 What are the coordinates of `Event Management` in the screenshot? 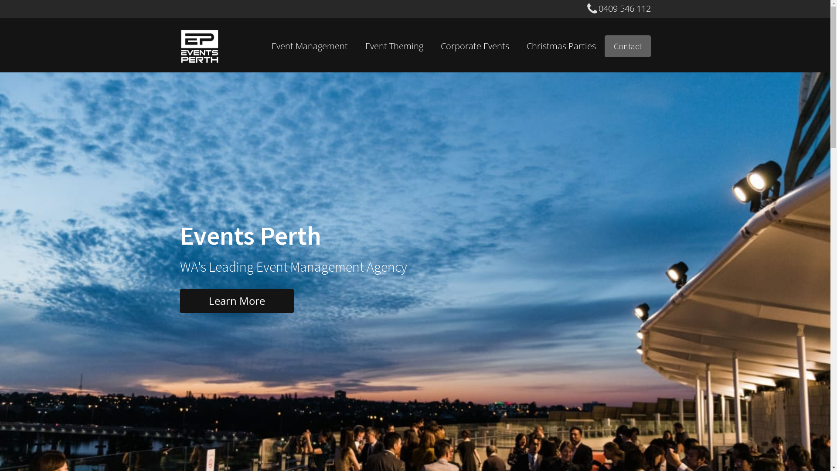 It's located at (310, 46).